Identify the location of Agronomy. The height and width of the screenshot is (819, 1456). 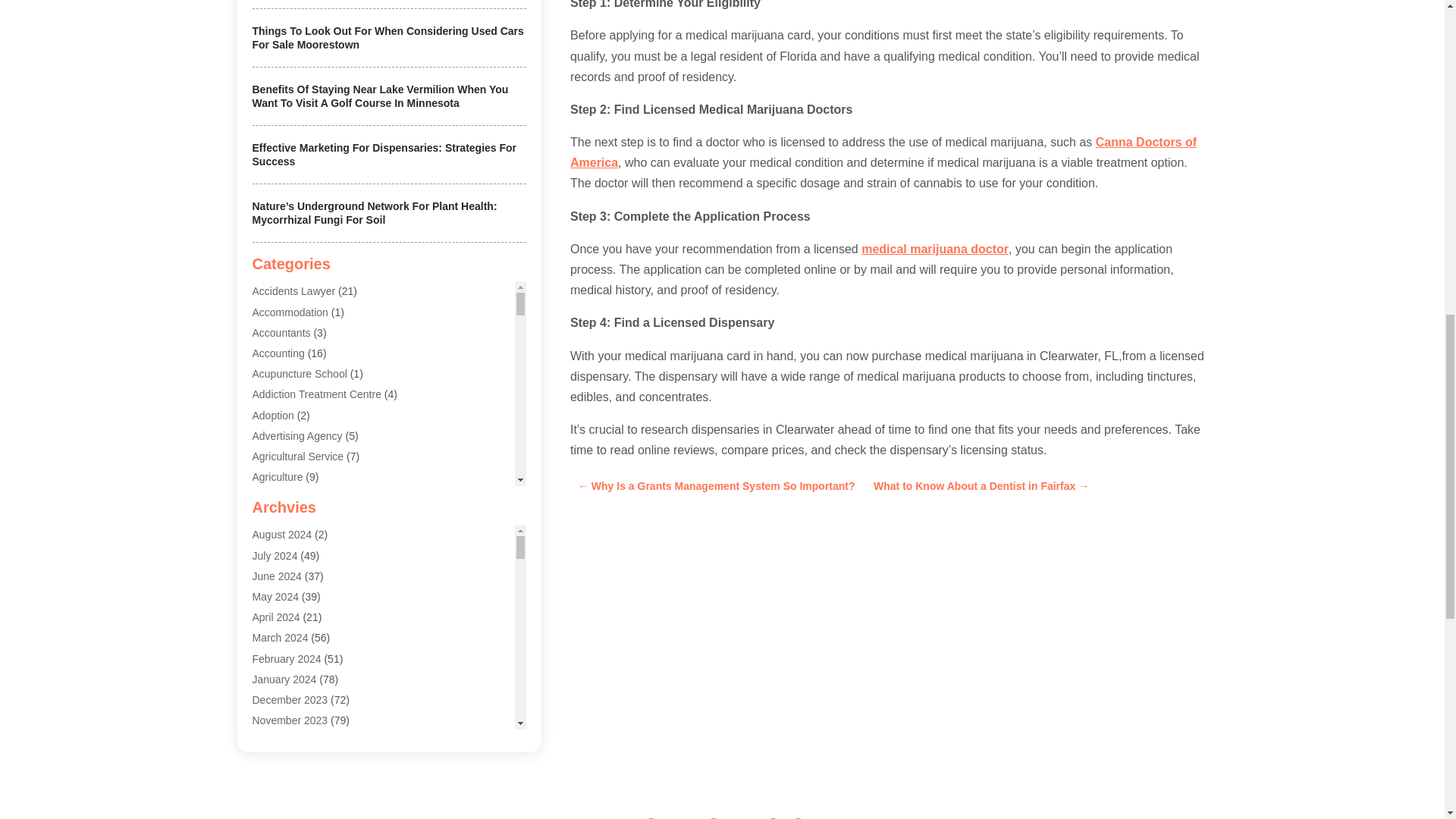
(276, 497).